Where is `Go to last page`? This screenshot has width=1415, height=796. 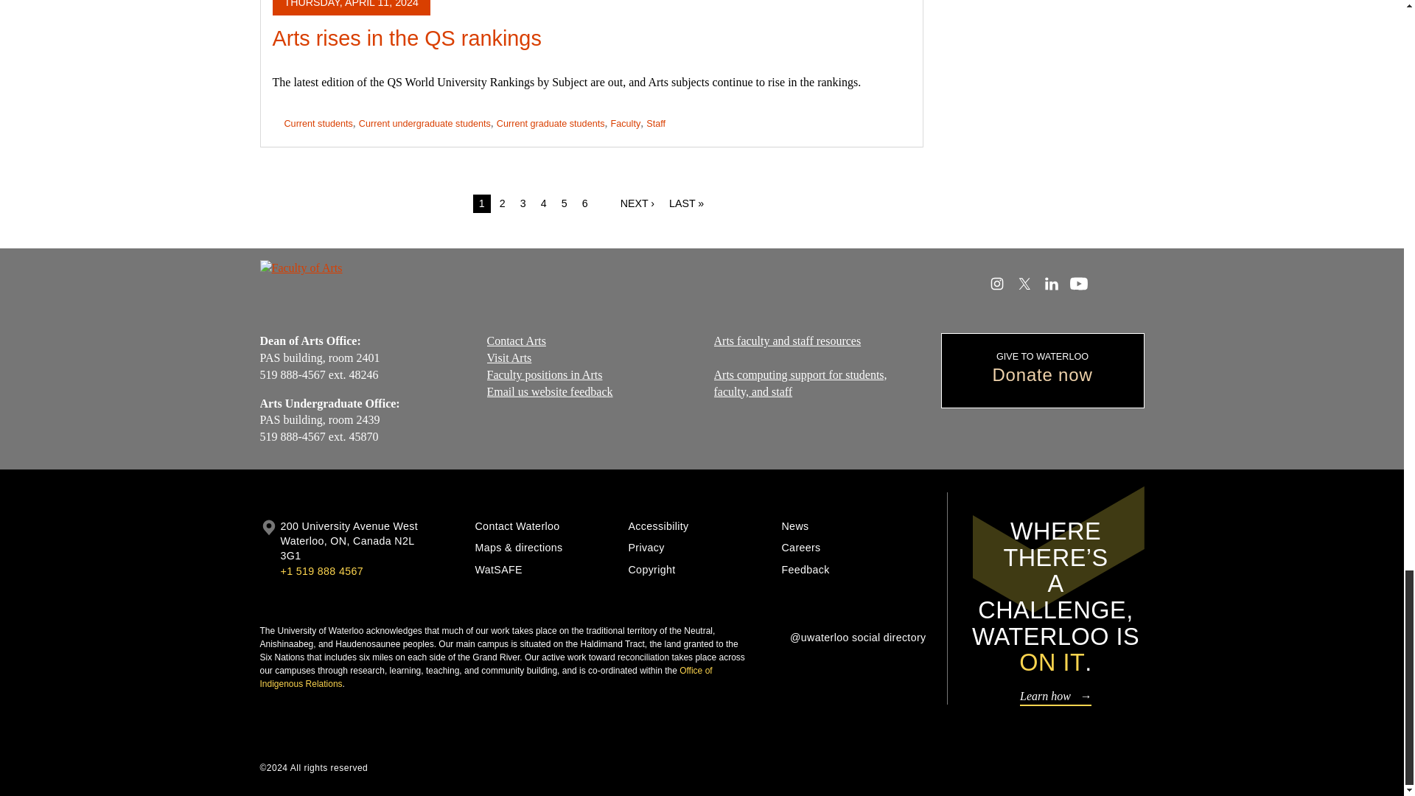 Go to last page is located at coordinates (687, 203).